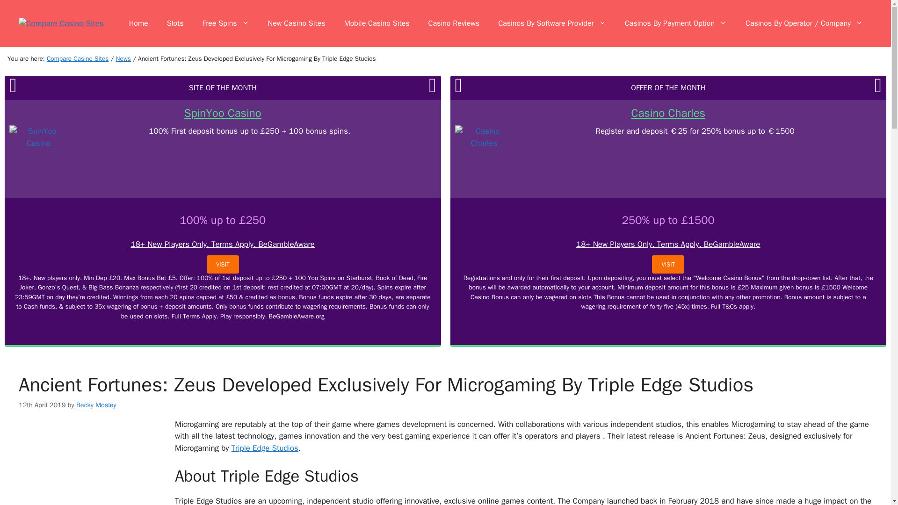  I want to click on Slots, so click(175, 23).